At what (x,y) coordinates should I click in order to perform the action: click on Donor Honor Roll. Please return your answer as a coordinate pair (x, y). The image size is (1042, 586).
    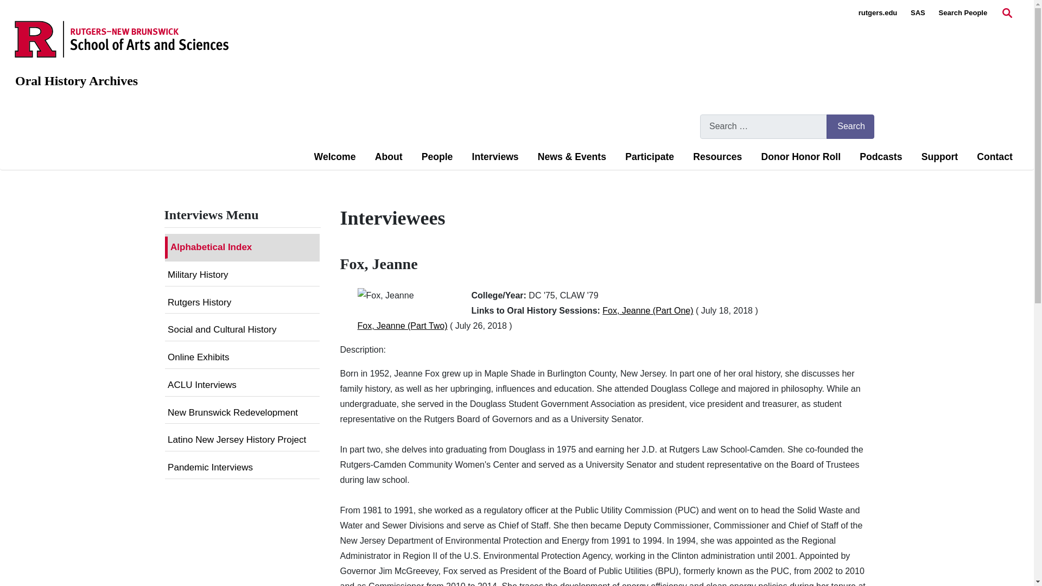
    Looking at the image, I should click on (800, 157).